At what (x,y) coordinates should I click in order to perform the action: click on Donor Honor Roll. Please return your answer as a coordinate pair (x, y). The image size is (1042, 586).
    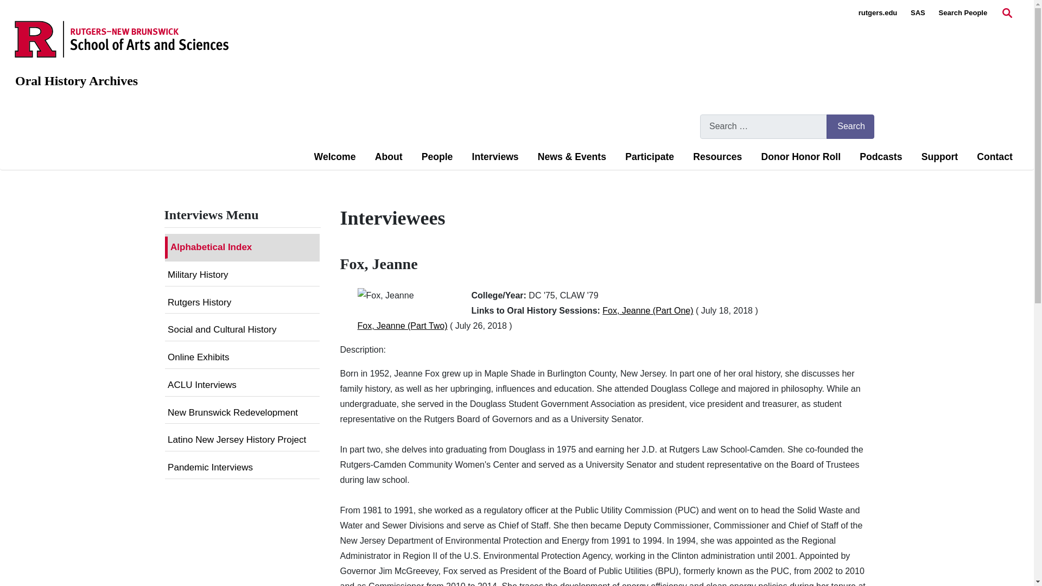
    Looking at the image, I should click on (800, 157).